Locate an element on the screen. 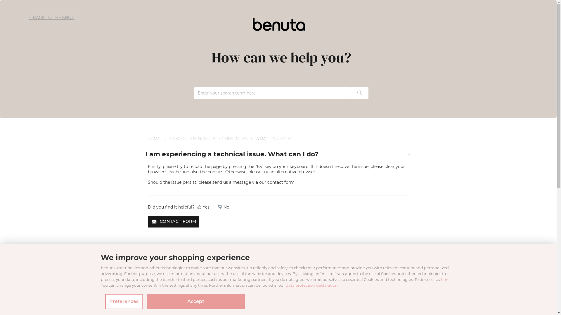 This screenshot has height=315, width=561. START is located at coordinates (155, 139).